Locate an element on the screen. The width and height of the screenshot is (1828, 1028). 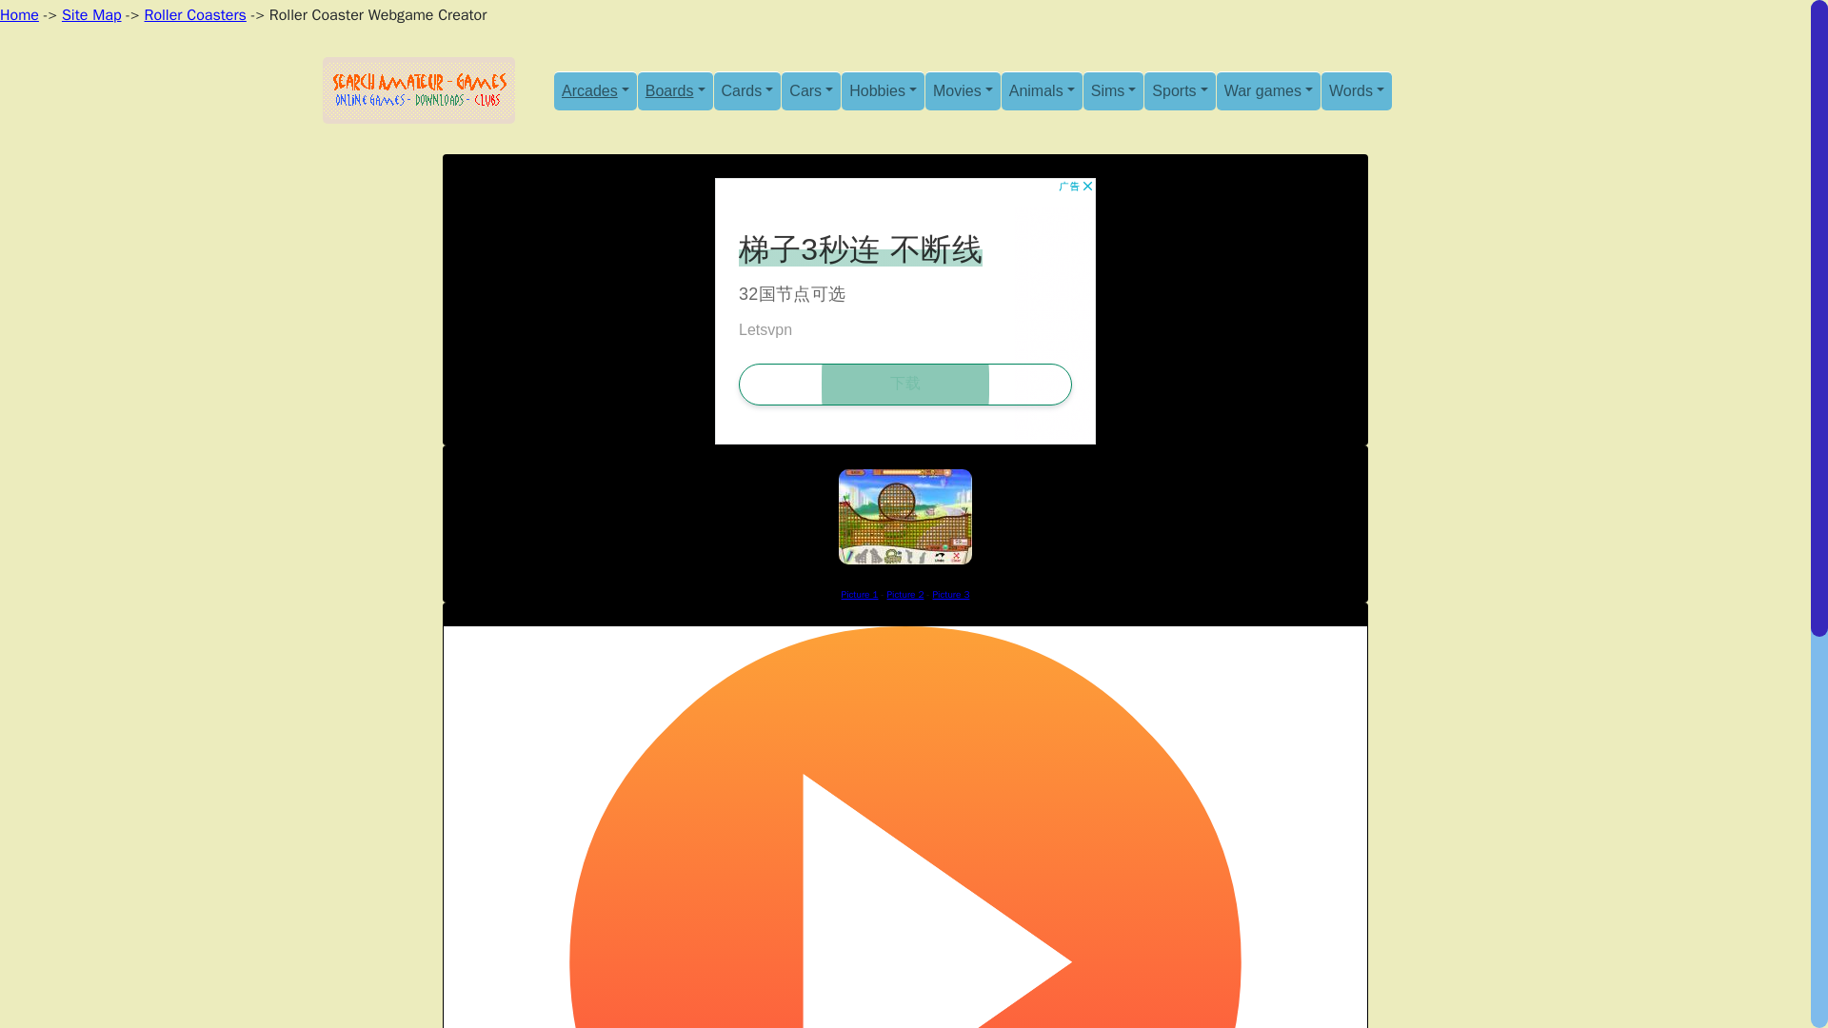
Home is located at coordinates (19, 15).